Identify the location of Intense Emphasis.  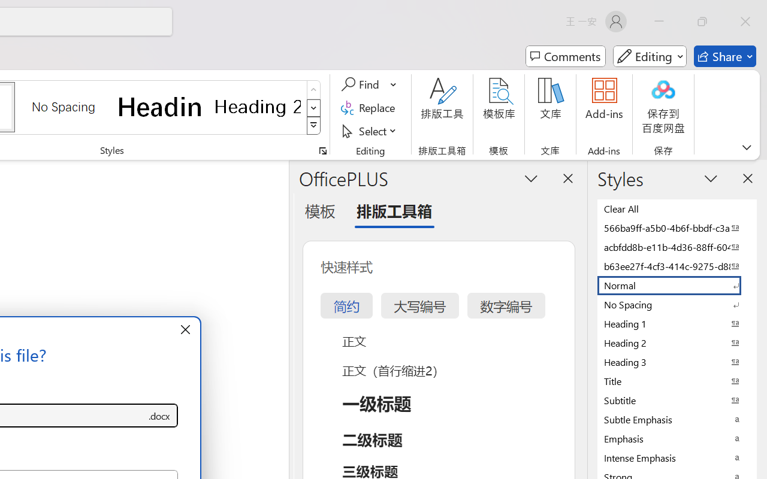
(677, 457).